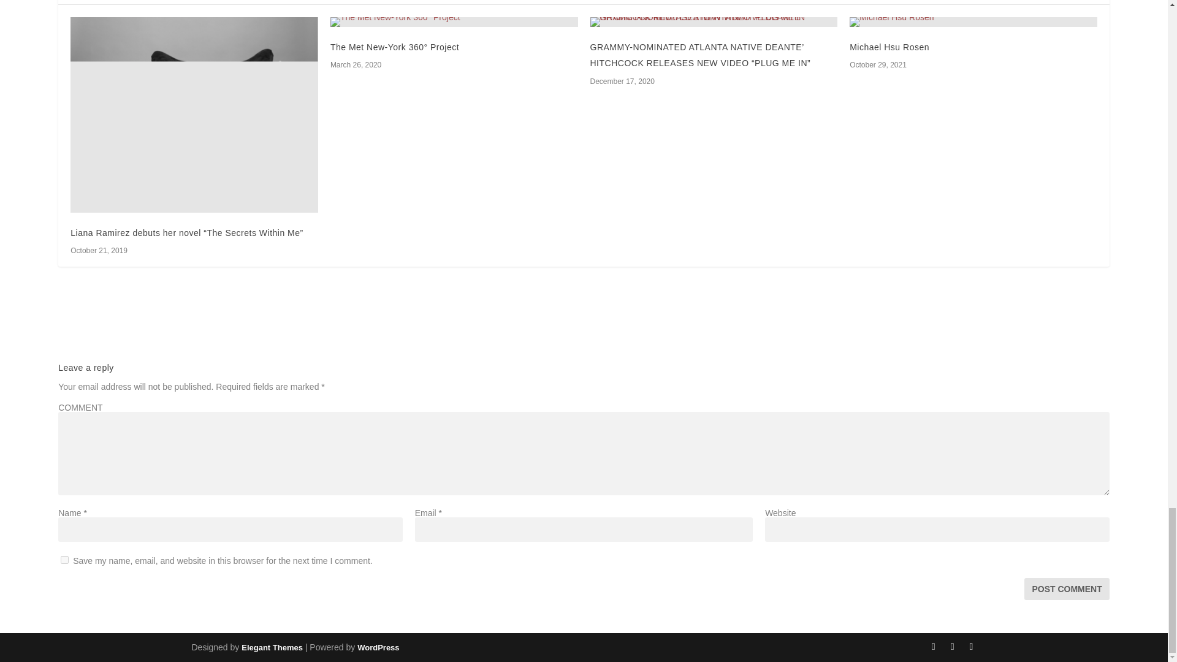 The width and height of the screenshot is (1177, 662). I want to click on yes, so click(64, 560).